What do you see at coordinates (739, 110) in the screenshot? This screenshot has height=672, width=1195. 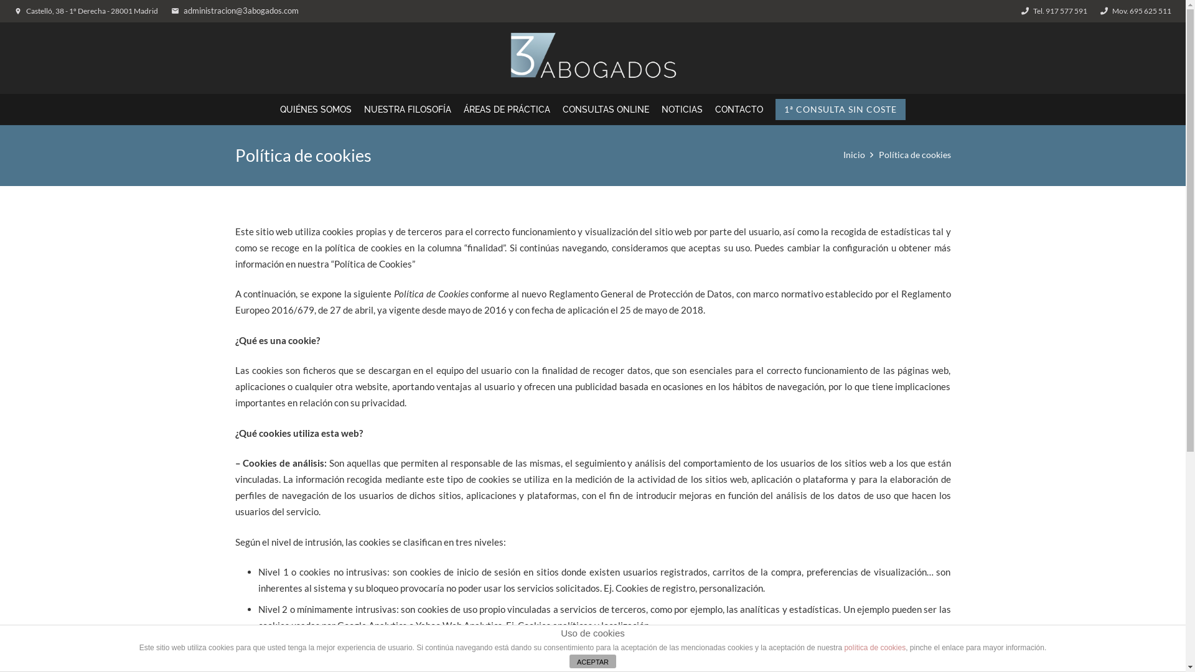 I see `CONTACTO` at bounding box center [739, 110].